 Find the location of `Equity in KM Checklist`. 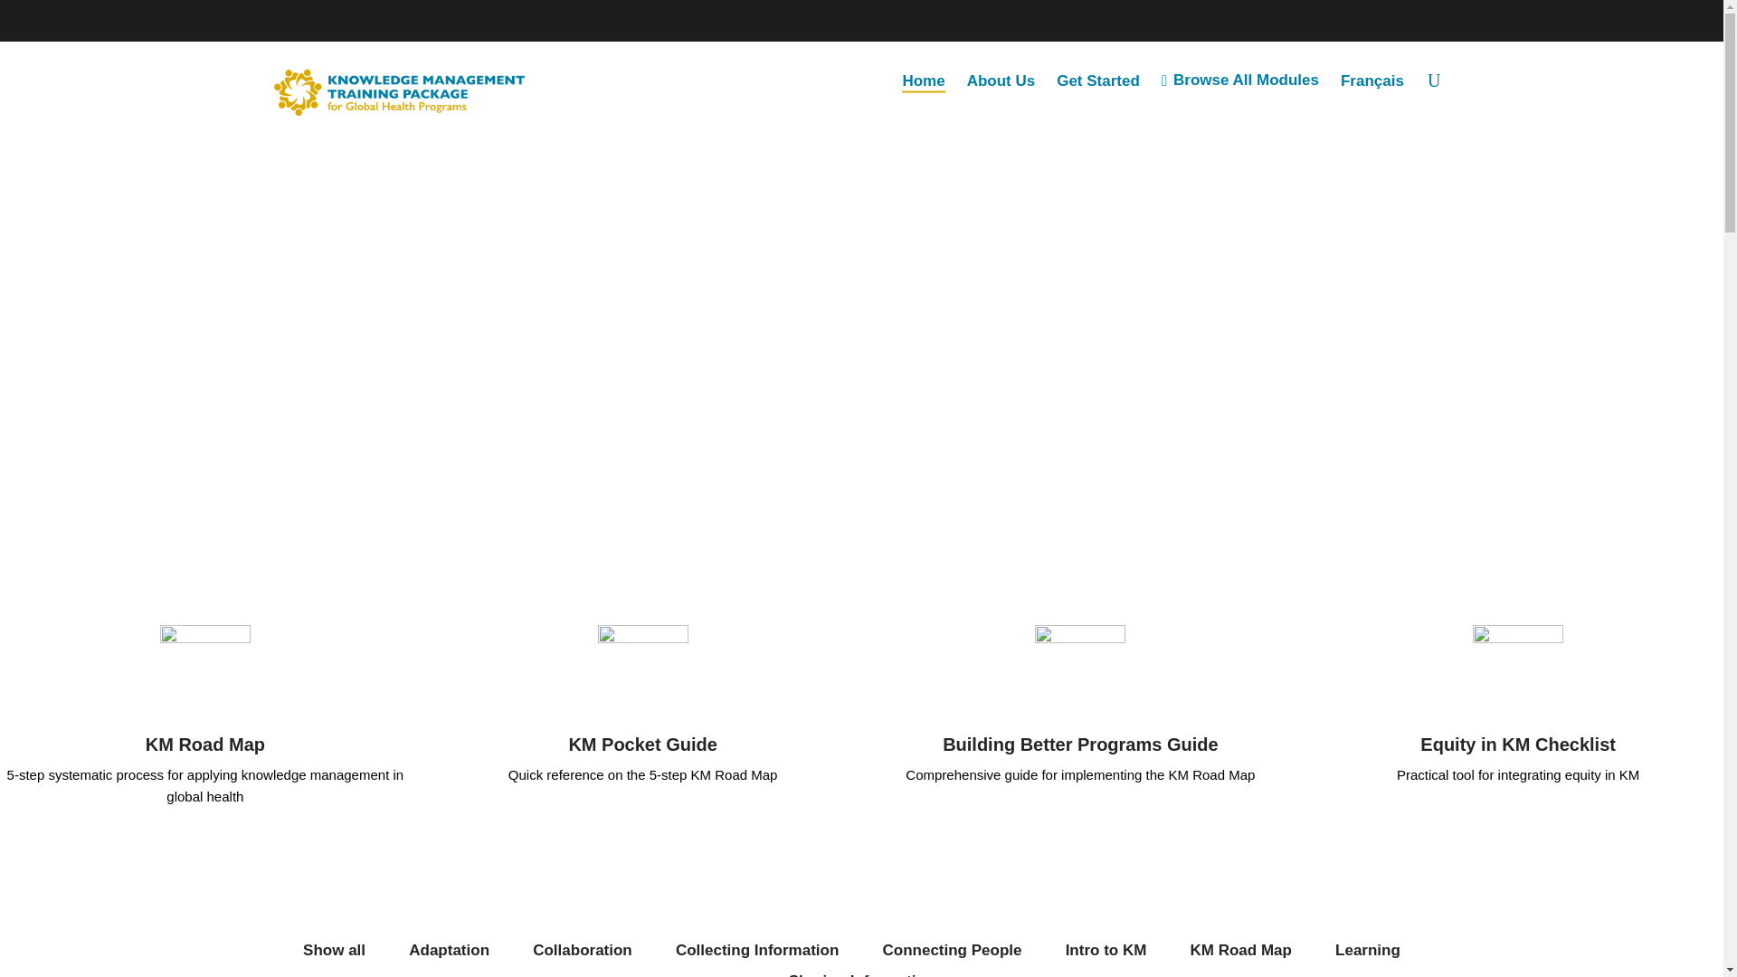

Equity in KM Checklist is located at coordinates (1518, 744).